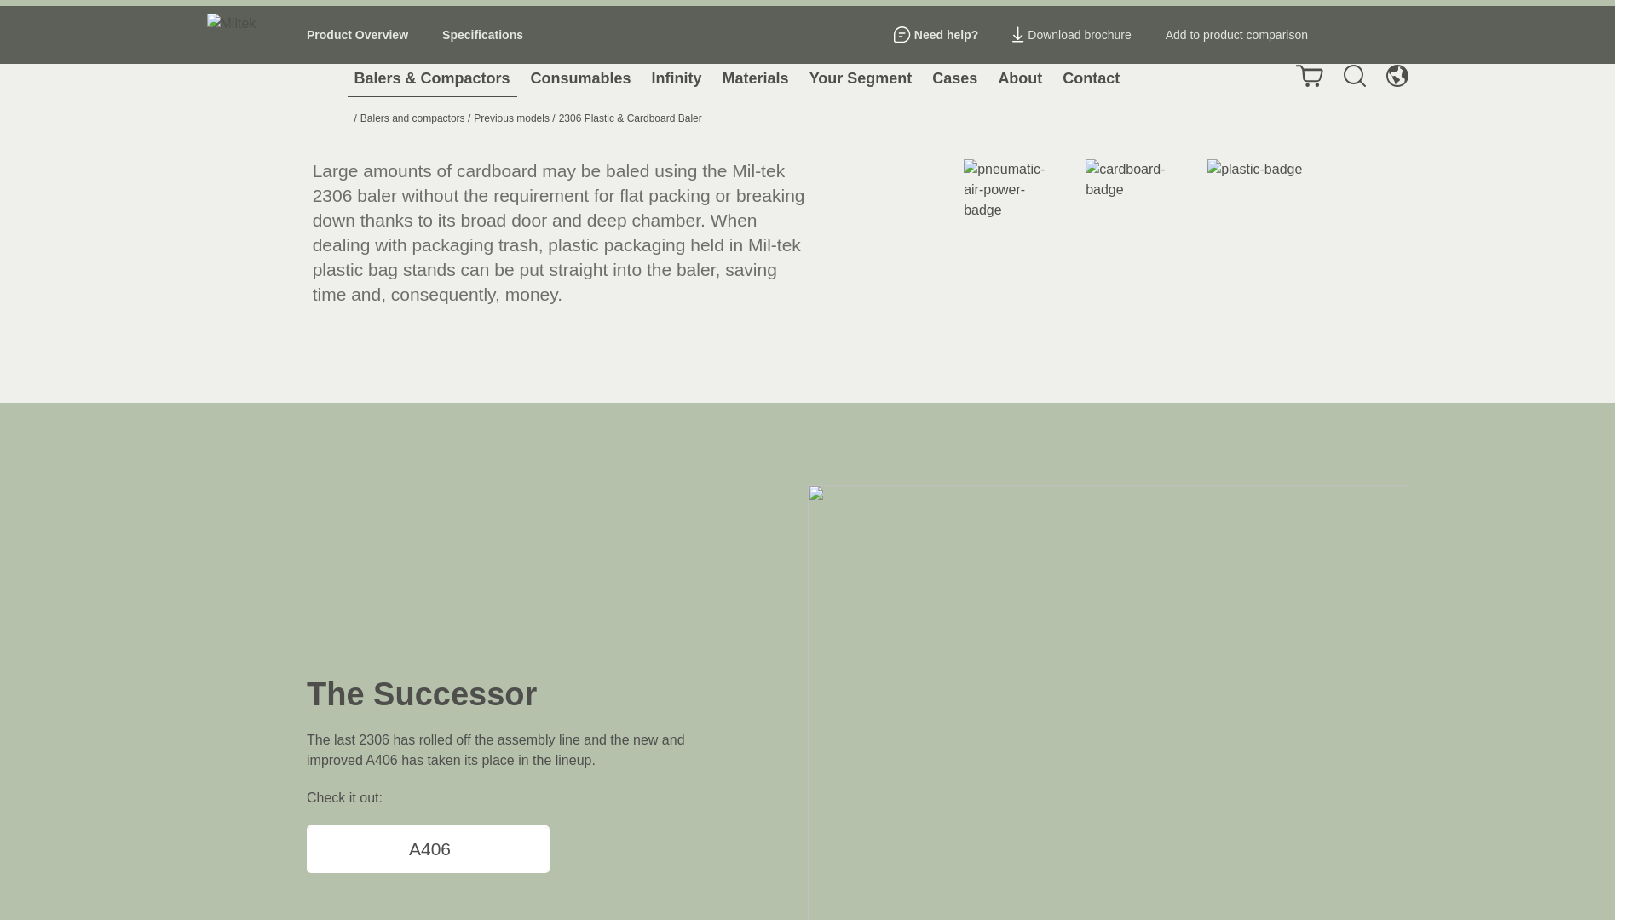 The image size is (1636, 920). What do you see at coordinates (936, 35) in the screenshot?
I see `Need help?` at bounding box center [936, 35].